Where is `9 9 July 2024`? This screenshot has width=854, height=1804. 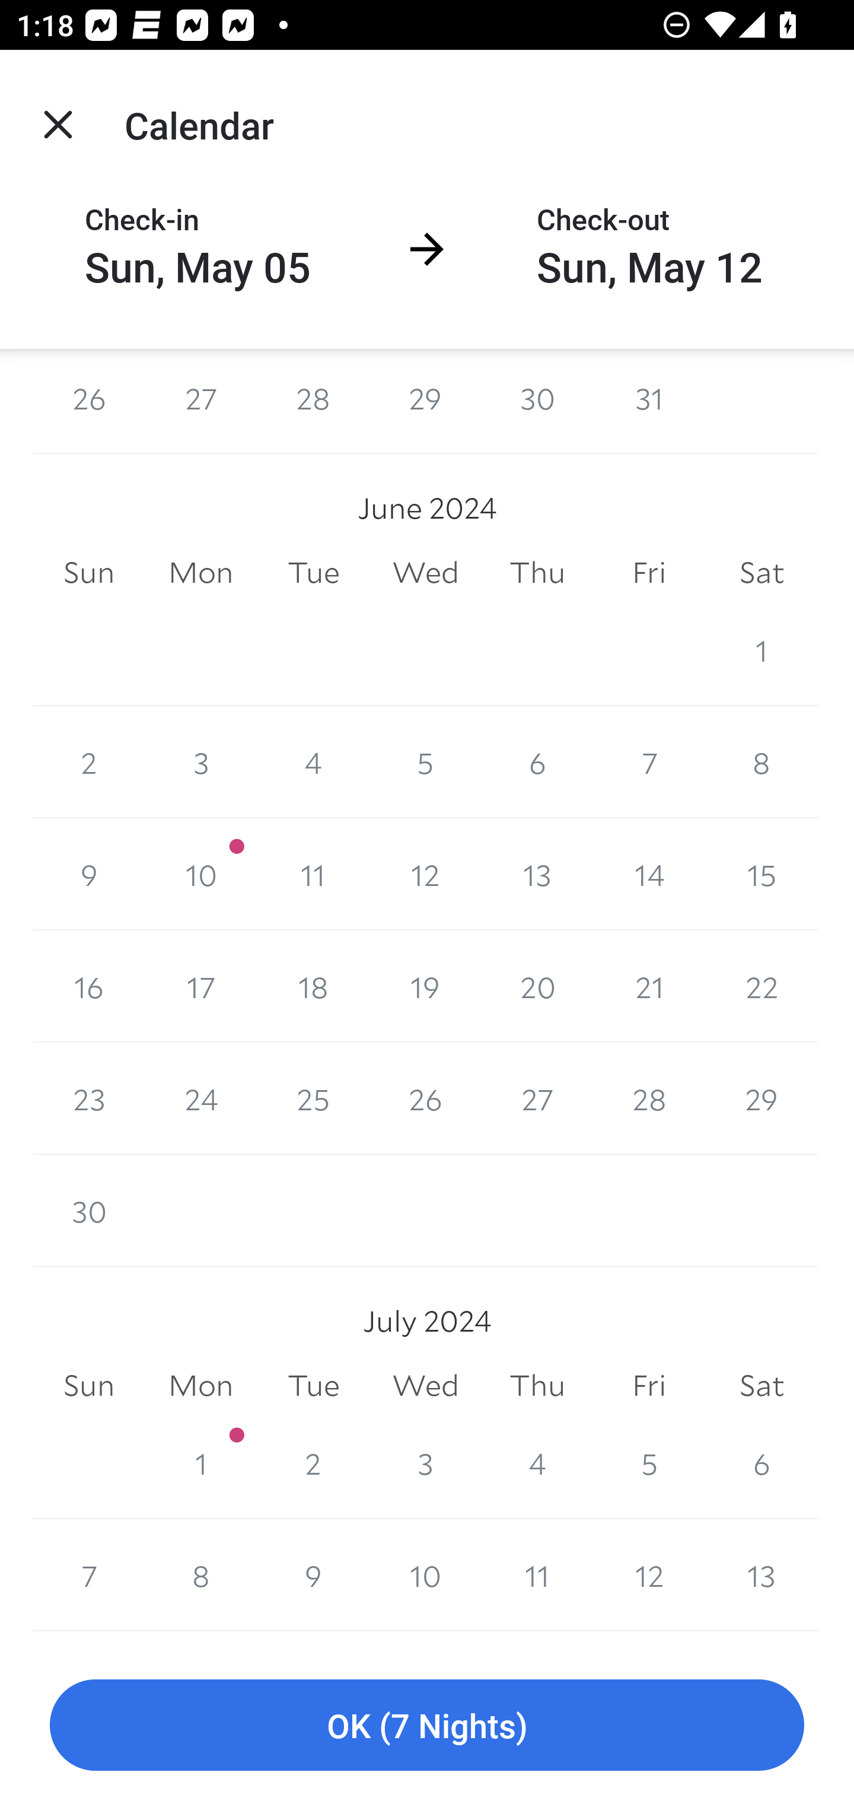 9 9 July 2024 is located at coordinates (313, 1575).